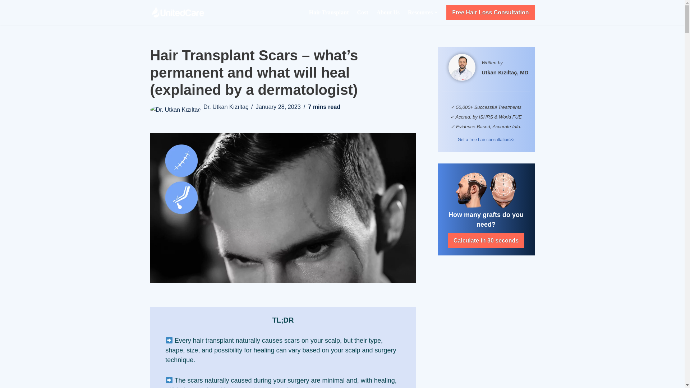  What do you see at coordinates (5, 15) in the screenshot?
I see `Skip to content` at bounding box center [5, 15].